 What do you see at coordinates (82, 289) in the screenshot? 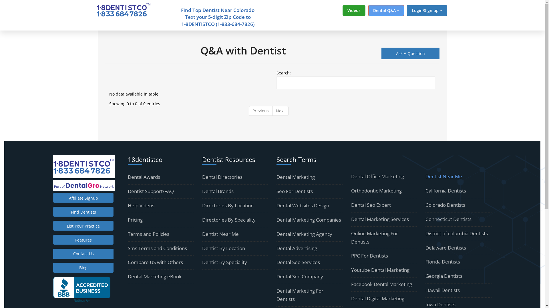
I see `18Dentistry BBA` at bounding box center [82, 289].